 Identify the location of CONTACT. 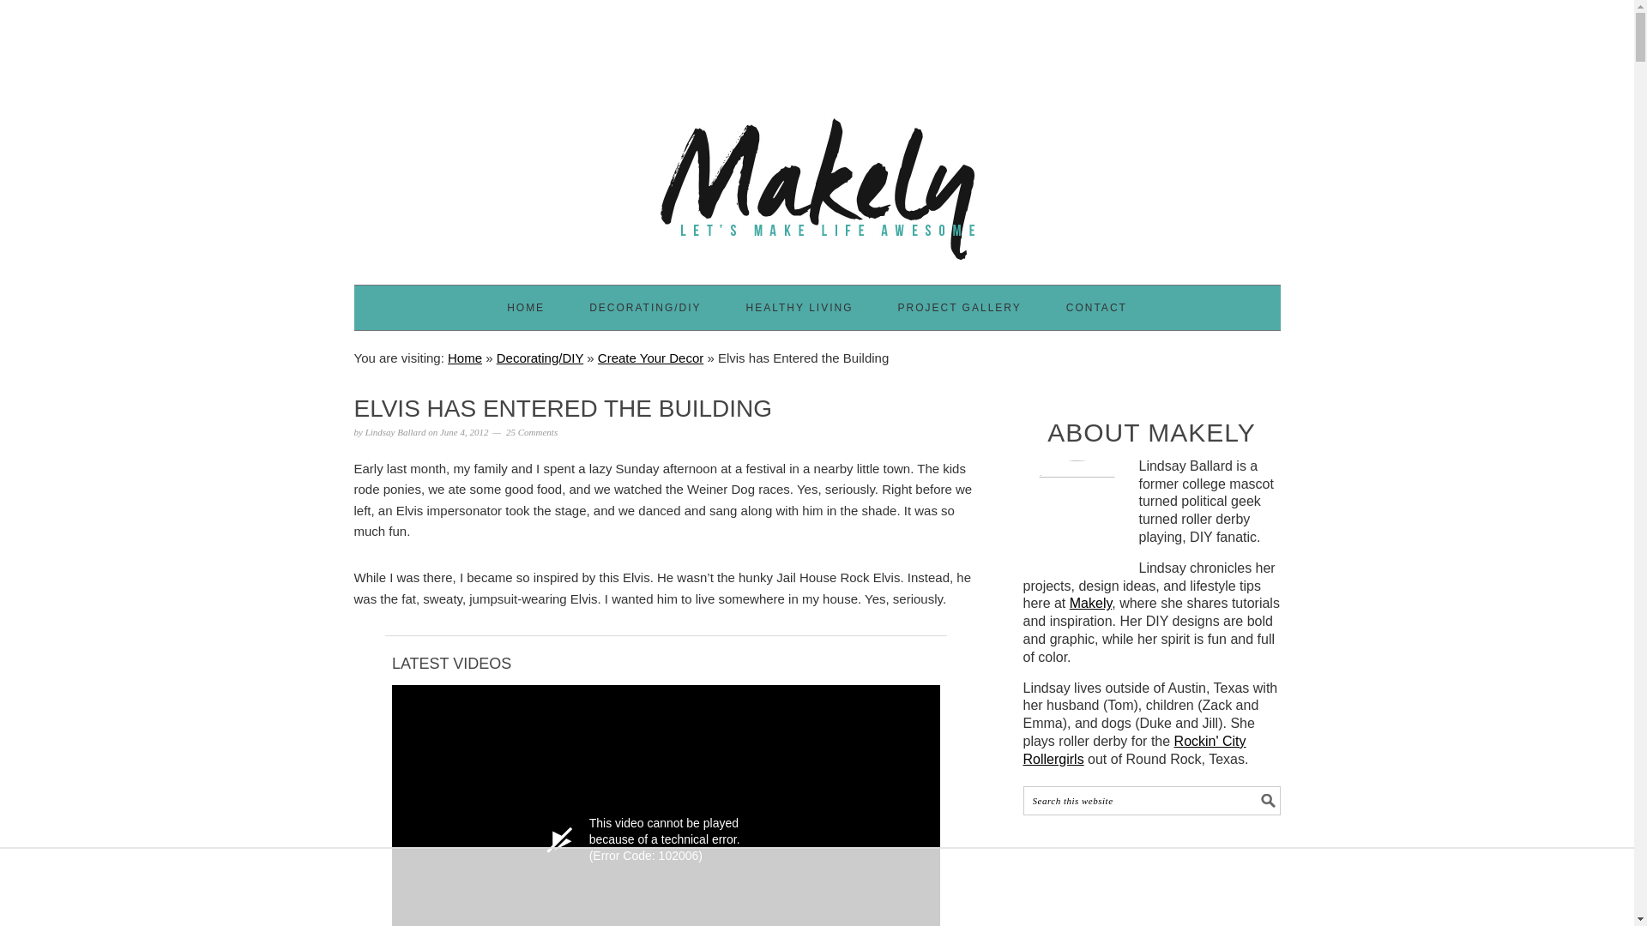
(1096, 307).